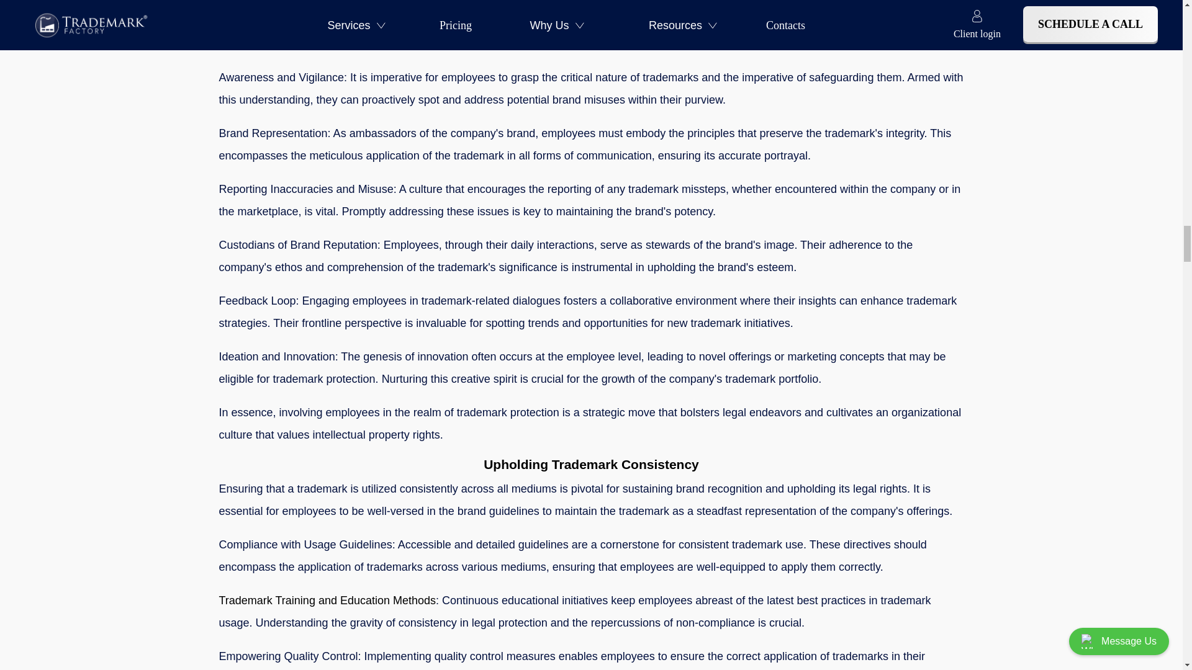 The image size is (1192, 670). Describe the element at coordinates (327, 601) in the screenshot. I see `Trademark Training and Education Methods` at that location.